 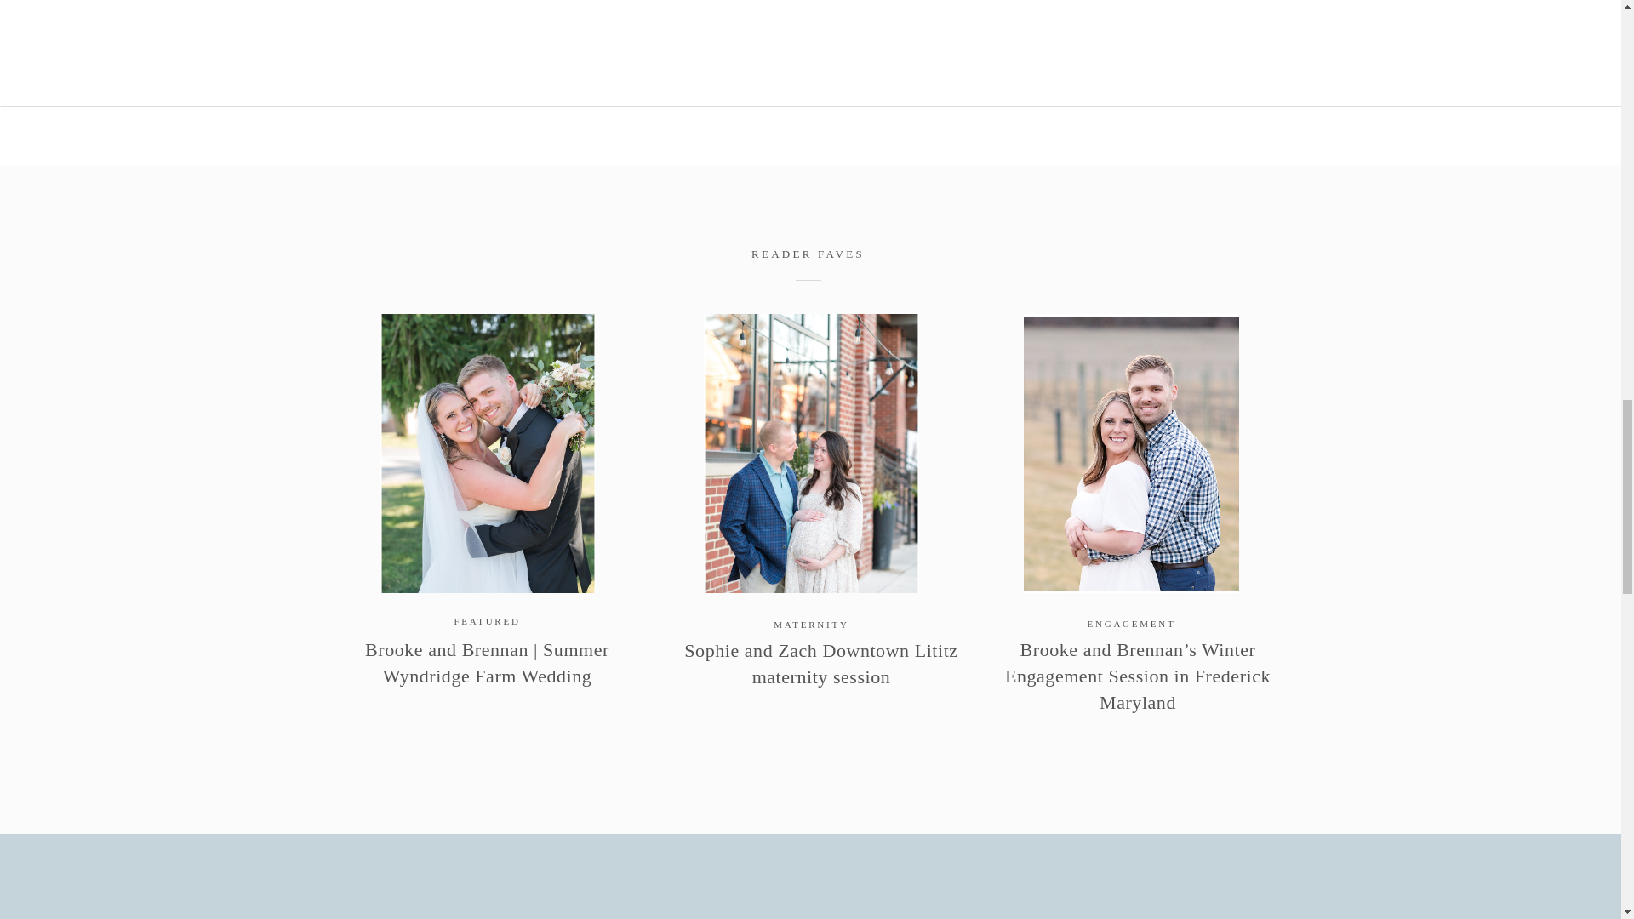 What do you see at coordinates (487, 620) in the screenshot?
I see `FEATURED` at bounding box center [487, 620].